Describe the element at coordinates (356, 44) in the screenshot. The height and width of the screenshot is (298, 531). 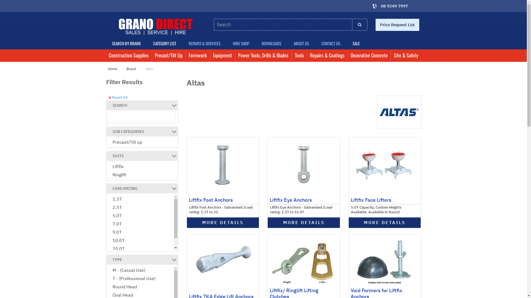
I see `SALE` at that location.